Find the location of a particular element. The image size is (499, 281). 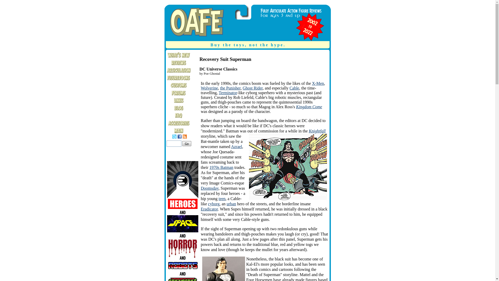

1970s Batman is located at coordinates (221, 168).